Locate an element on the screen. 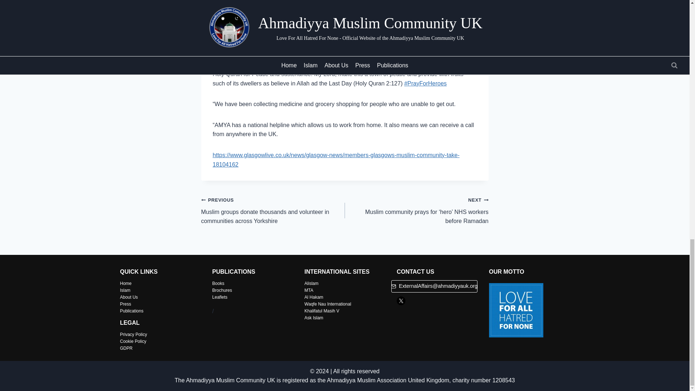 Image resolution: width=695 pixels, height=391 pixels. Press is located at coordinates (126, 304).